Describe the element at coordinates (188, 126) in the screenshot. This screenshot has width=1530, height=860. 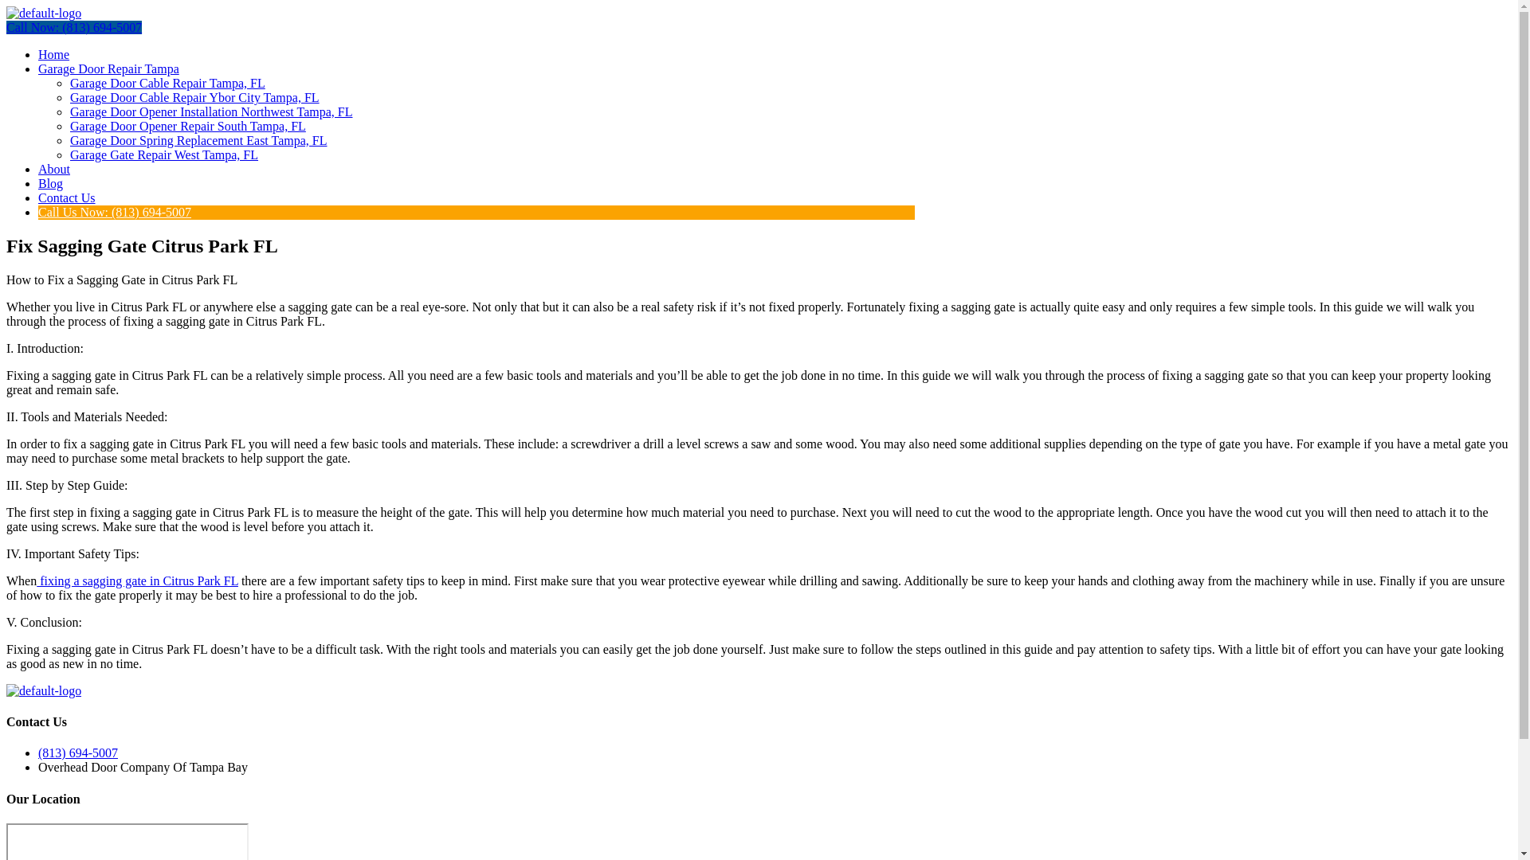
I see `Garage Door Opener Repair South Tampa, FL` at that location.